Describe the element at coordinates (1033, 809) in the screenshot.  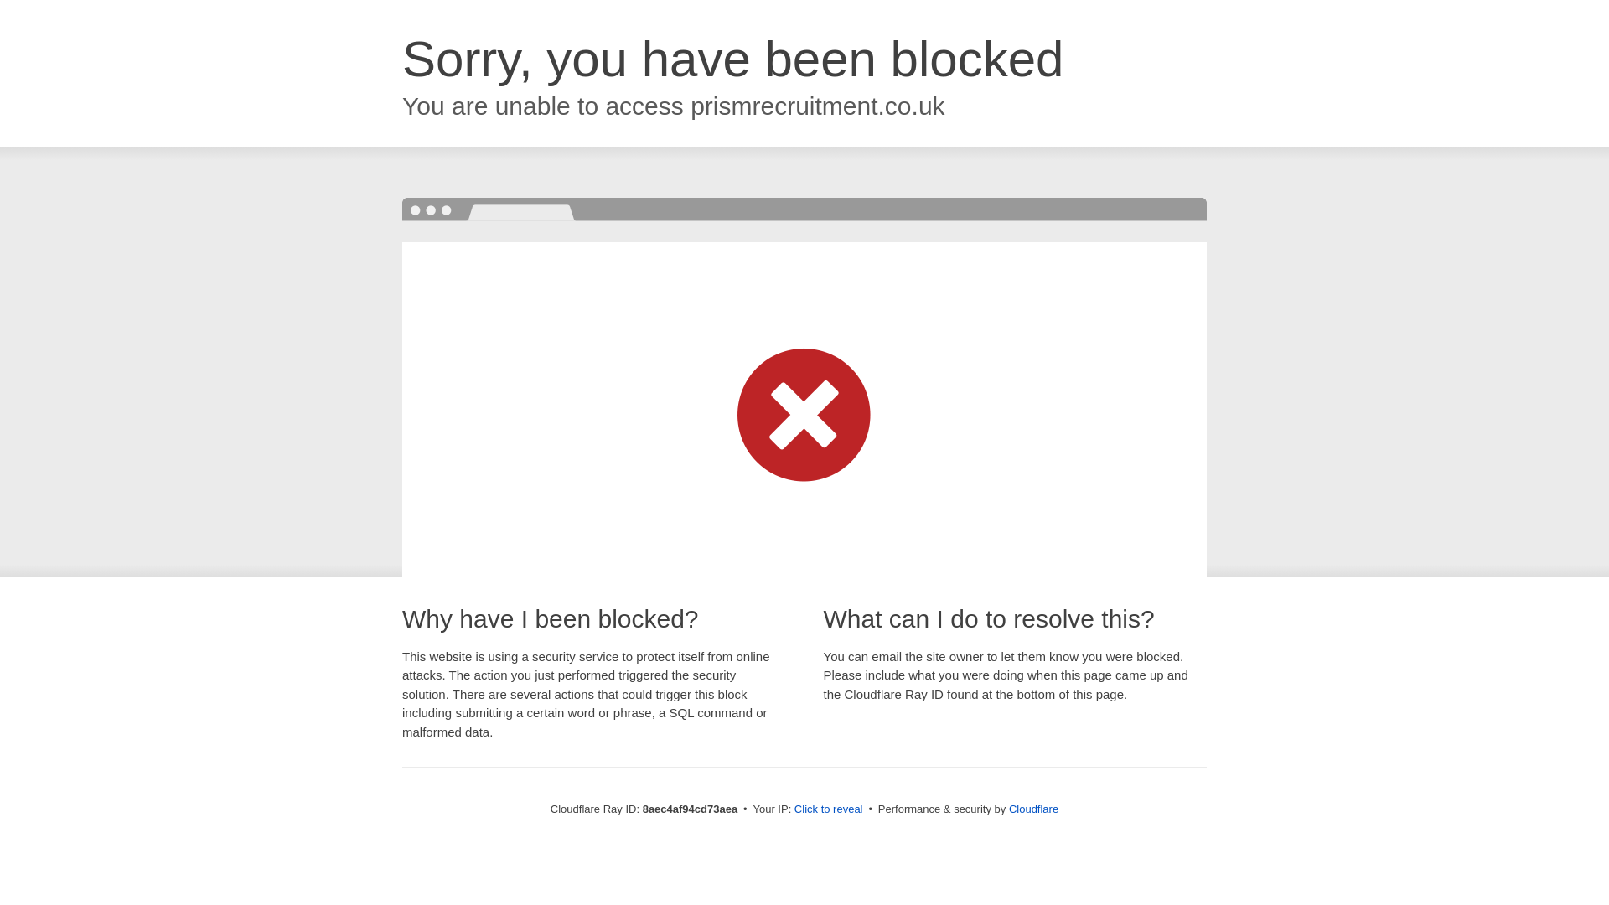
I see `Cloudflare` at that location.